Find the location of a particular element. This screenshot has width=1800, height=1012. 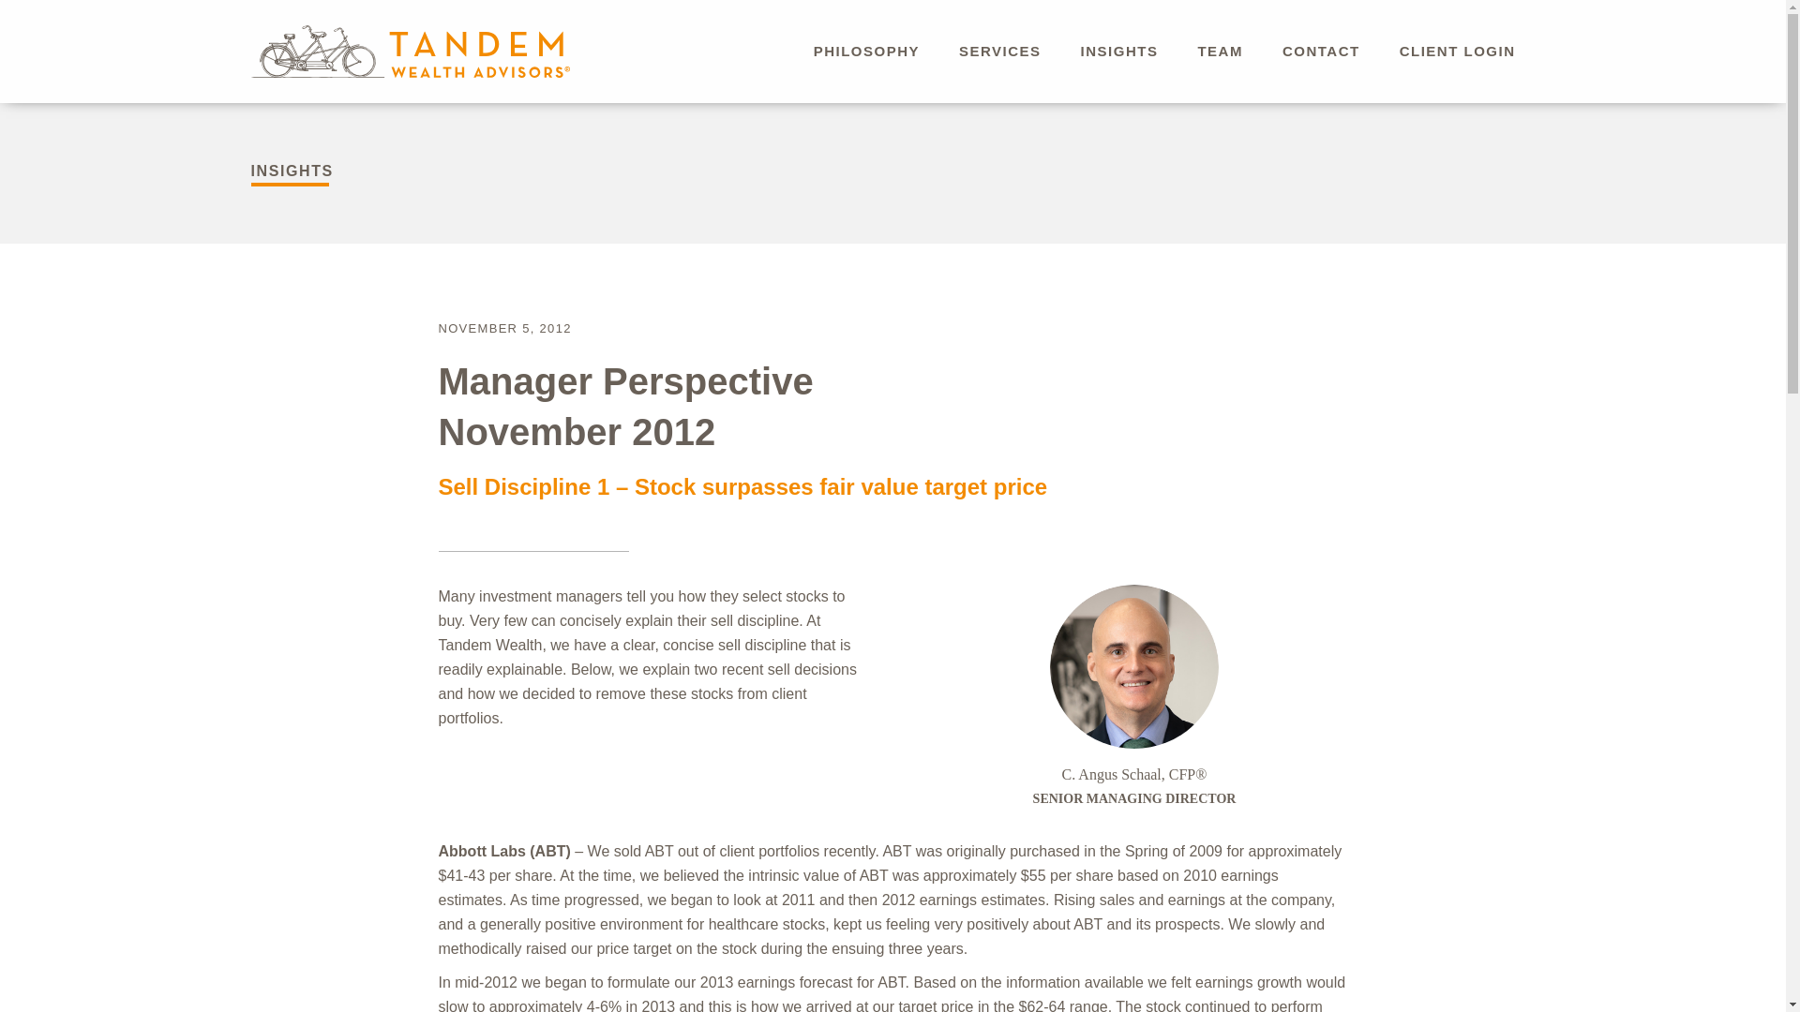

PHILOSOPHY is located at coordinates (866, 51).